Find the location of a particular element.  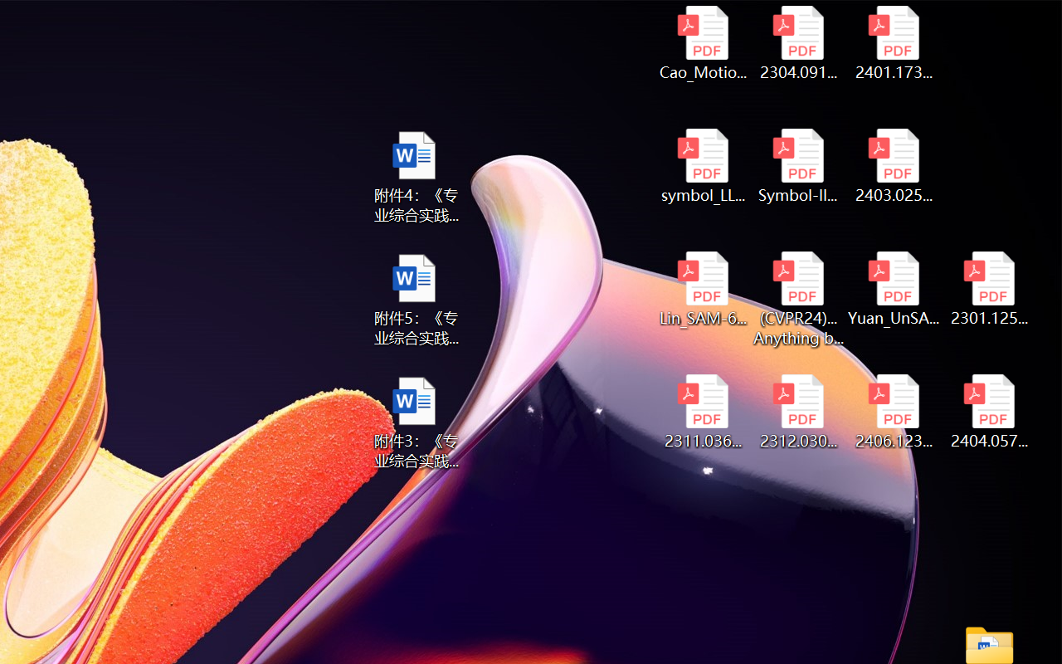

2312.03032v2.pdf is located at coordinates (798, 412).